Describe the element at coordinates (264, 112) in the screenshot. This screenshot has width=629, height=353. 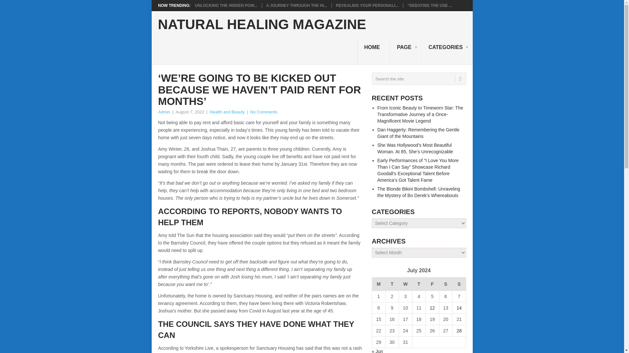
I see `No Comments` at that location.